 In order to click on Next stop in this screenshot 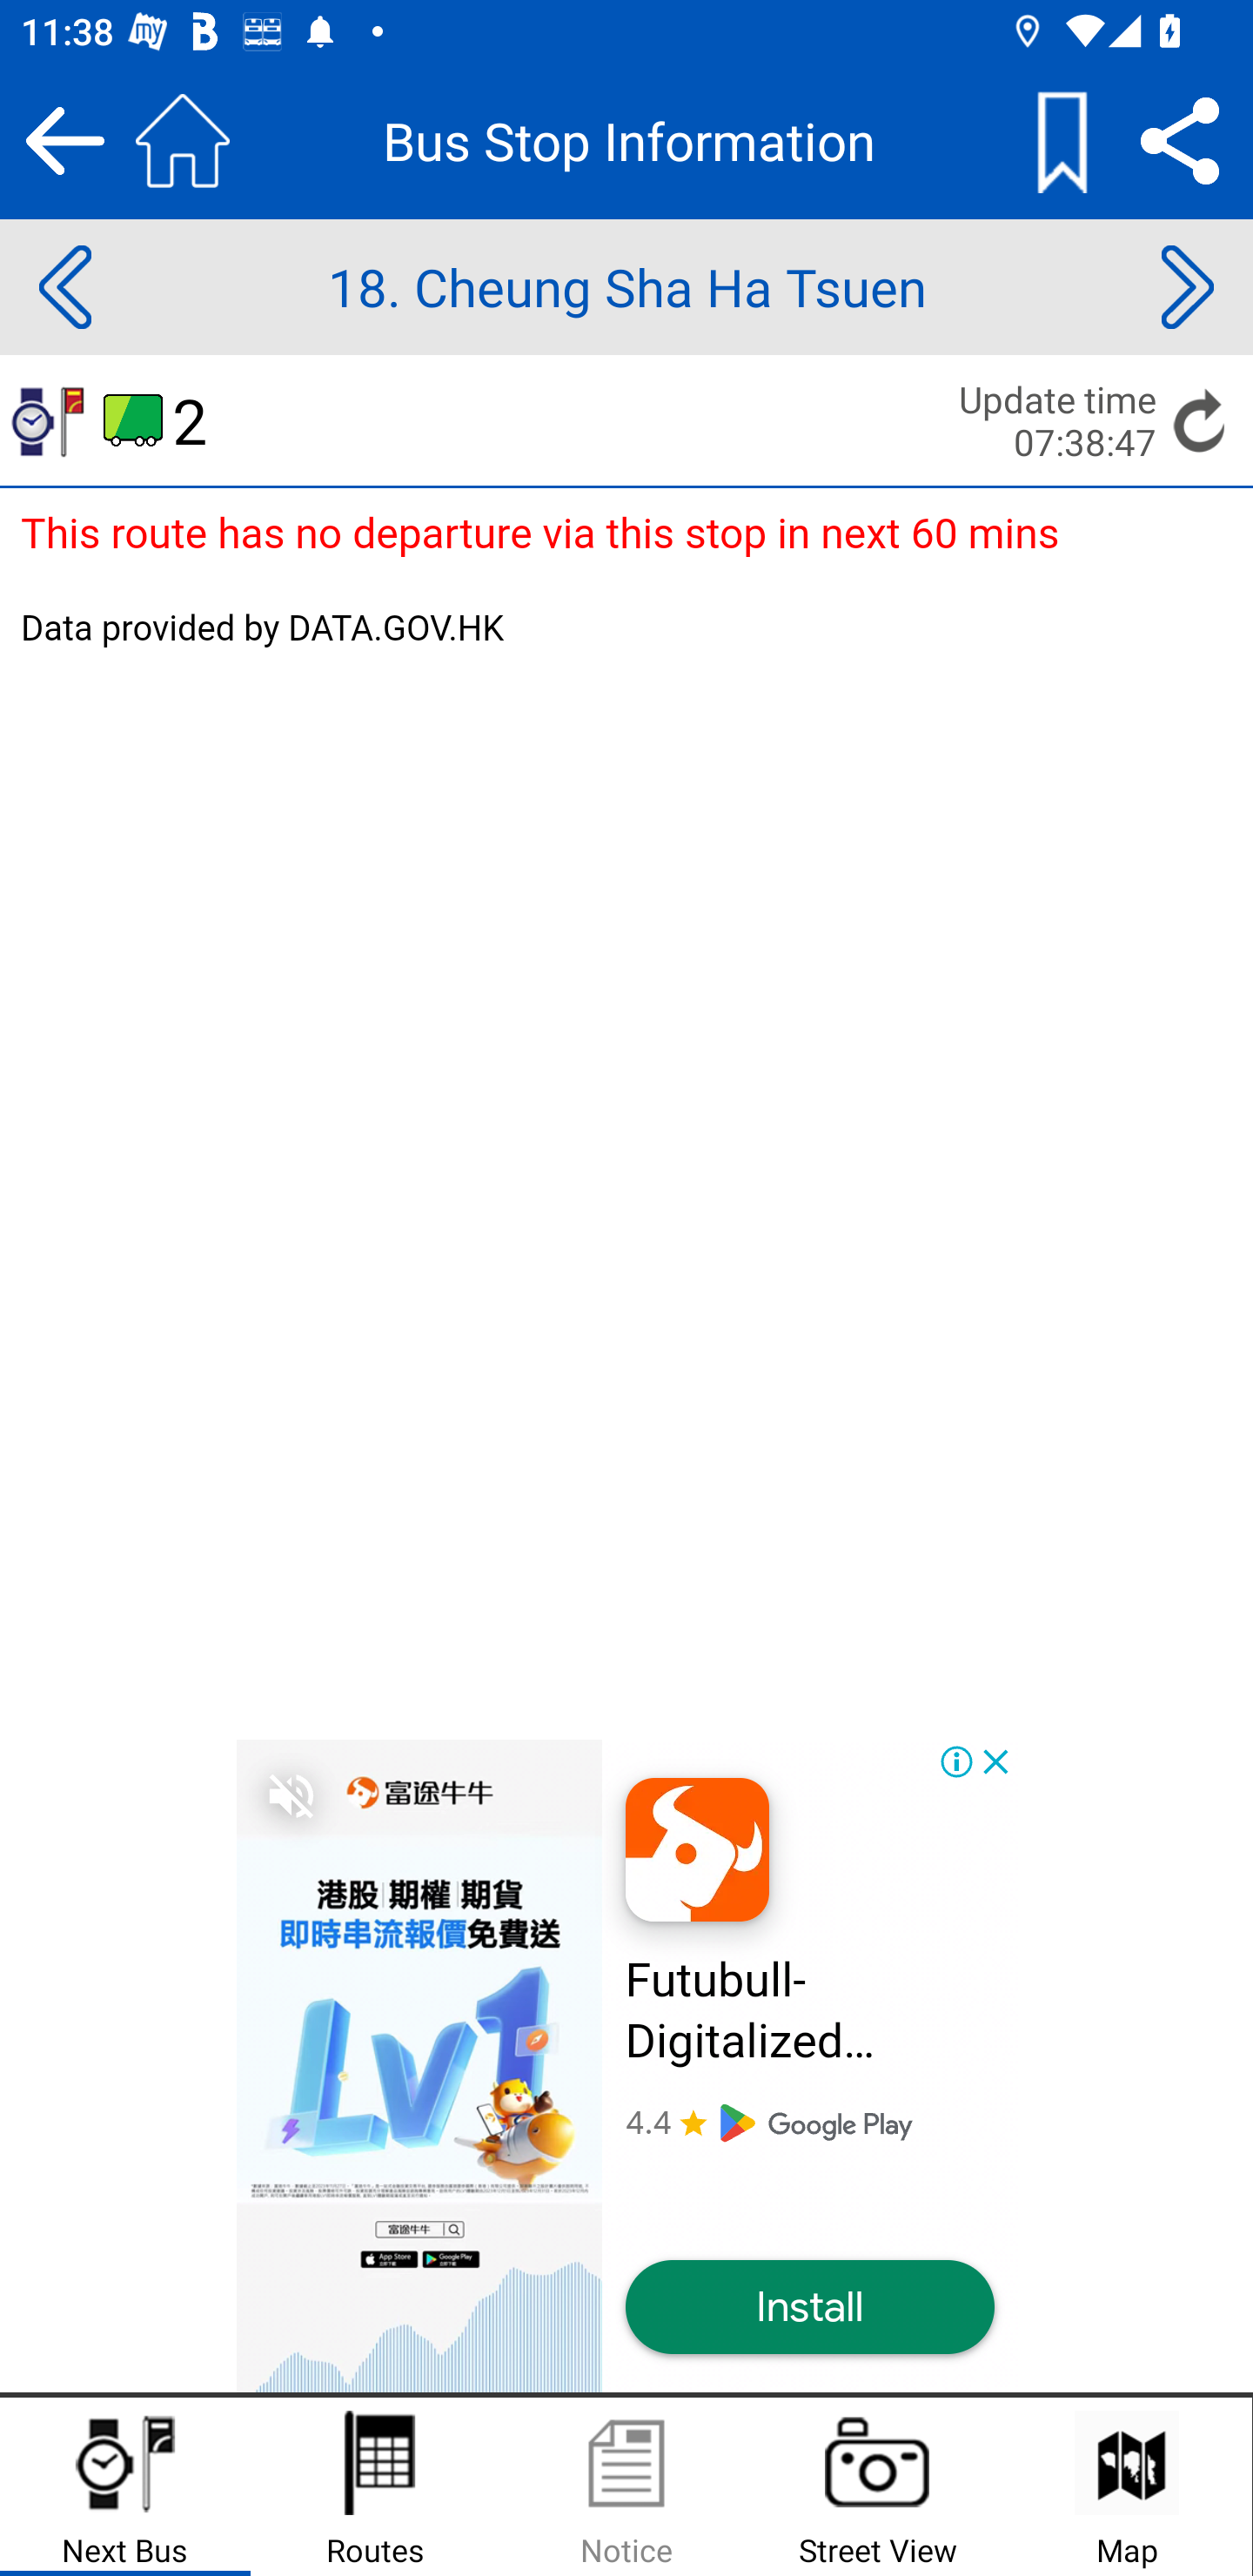, I will do `click(1187, 287)`.